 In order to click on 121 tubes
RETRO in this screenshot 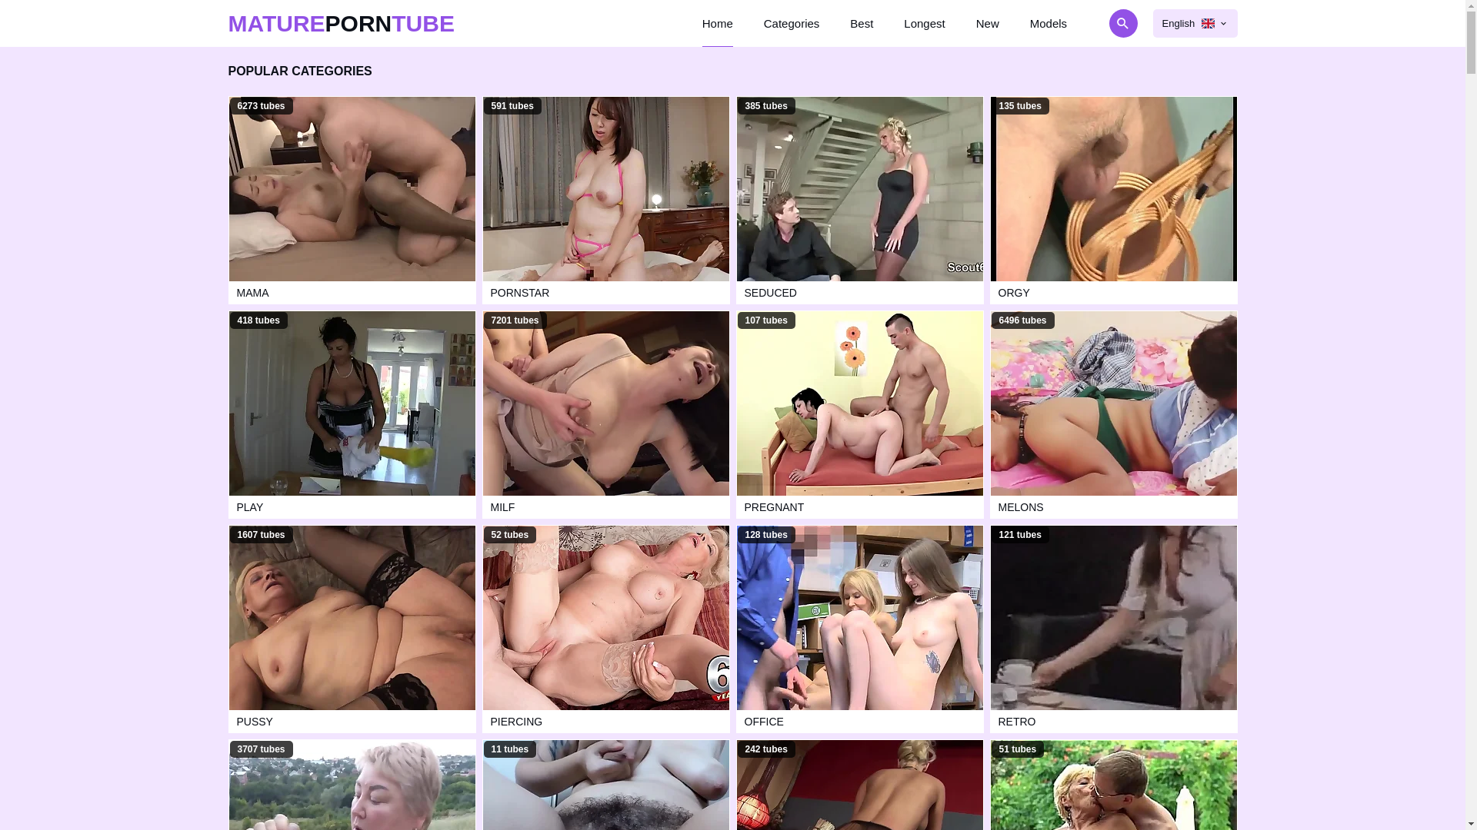, I will do `click(1113, 629)`.